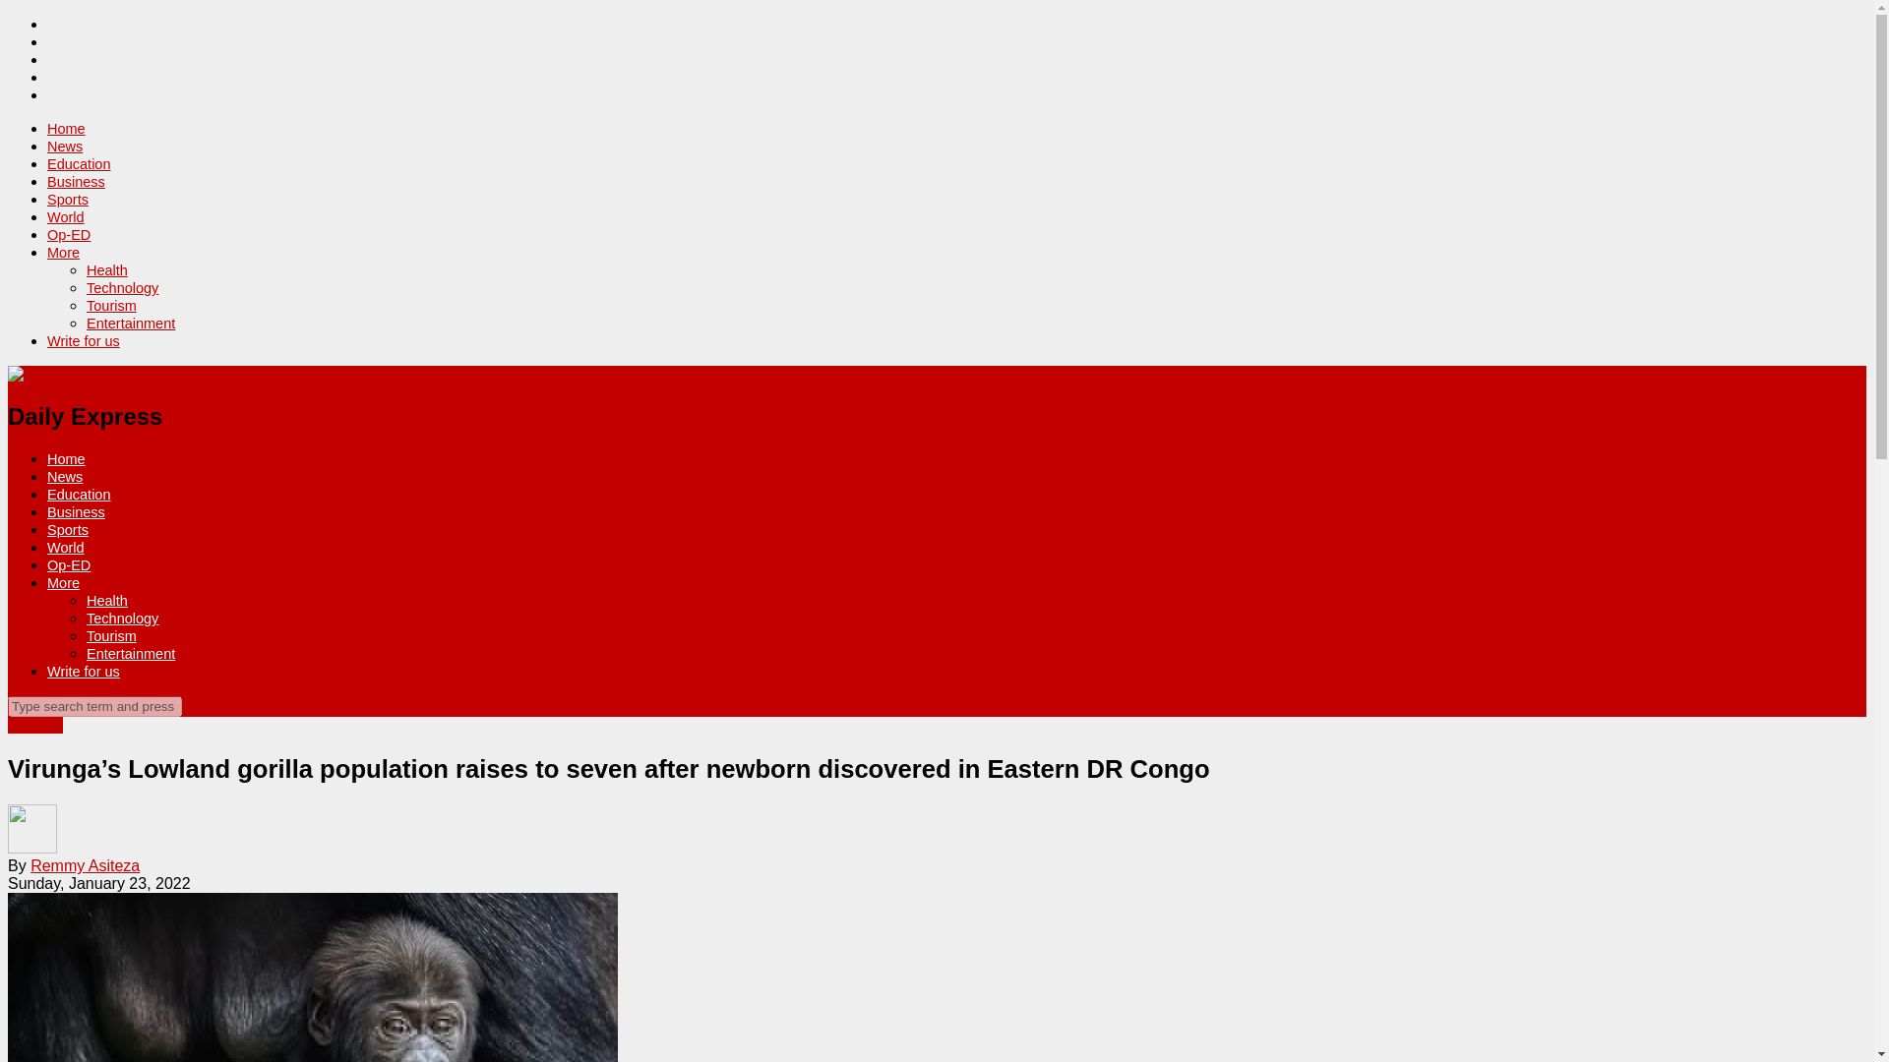 The height and width of the screenshot is (1062, 1889). Describe the element at coordinates (66, 129) in the screenshot. I see `Home` at that location.